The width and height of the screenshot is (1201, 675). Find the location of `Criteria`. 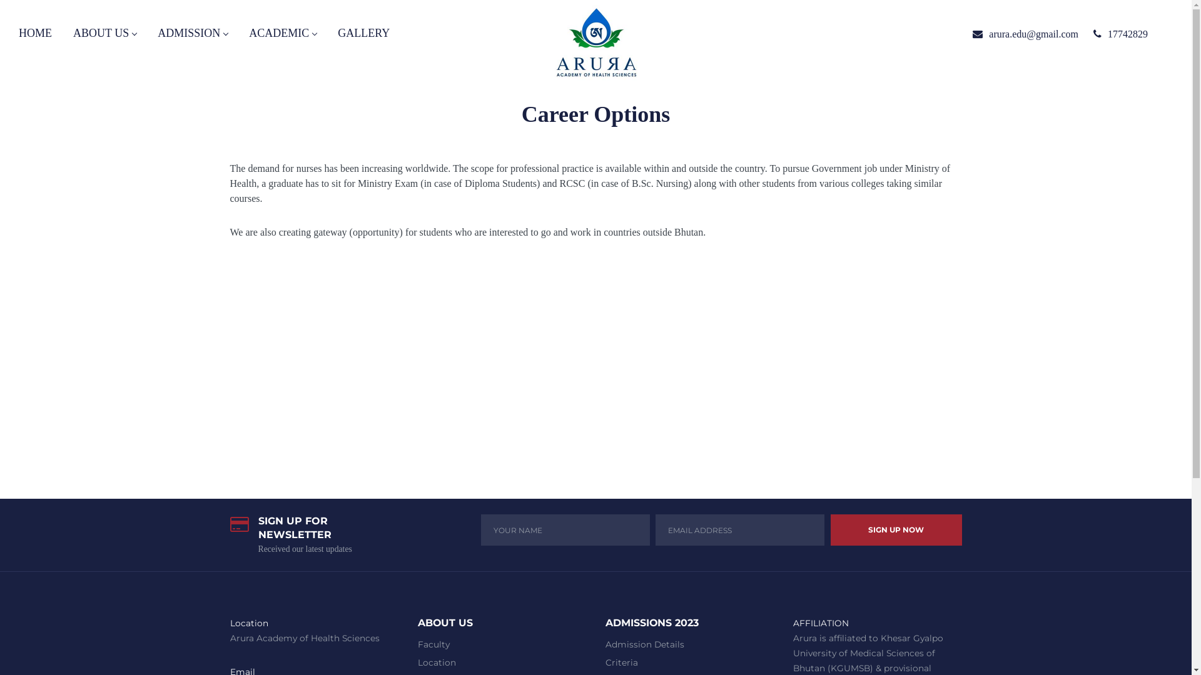

Criteria is located at coordinates (622, 662).